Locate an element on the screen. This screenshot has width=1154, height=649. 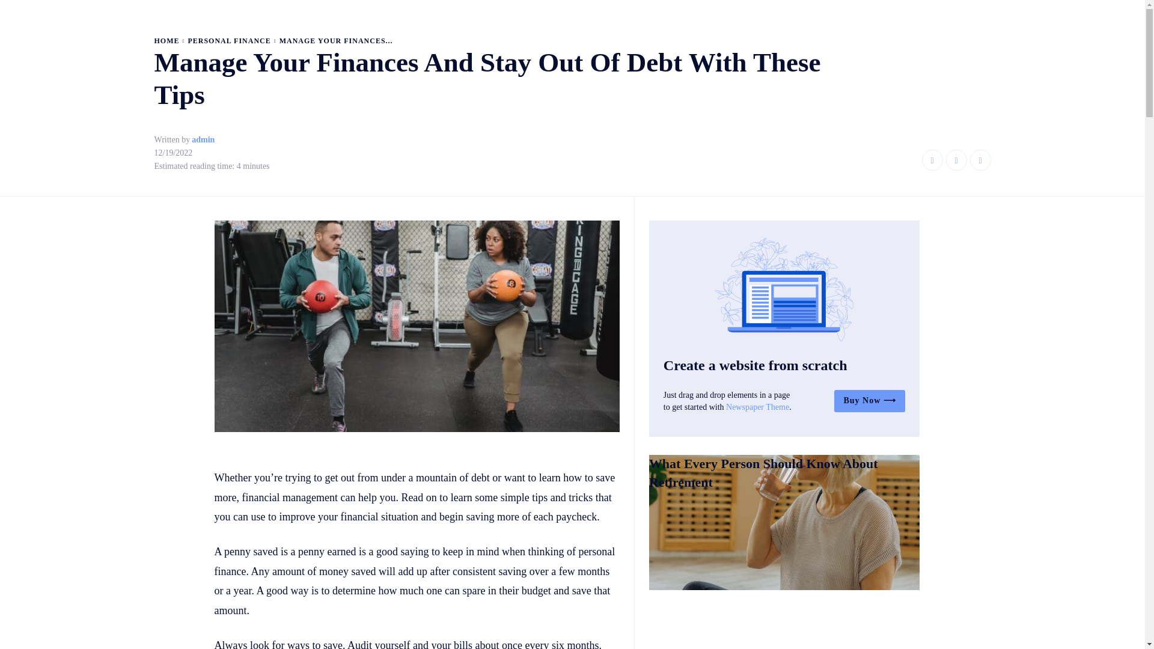
Facebook is located at coordinates (932, 160).